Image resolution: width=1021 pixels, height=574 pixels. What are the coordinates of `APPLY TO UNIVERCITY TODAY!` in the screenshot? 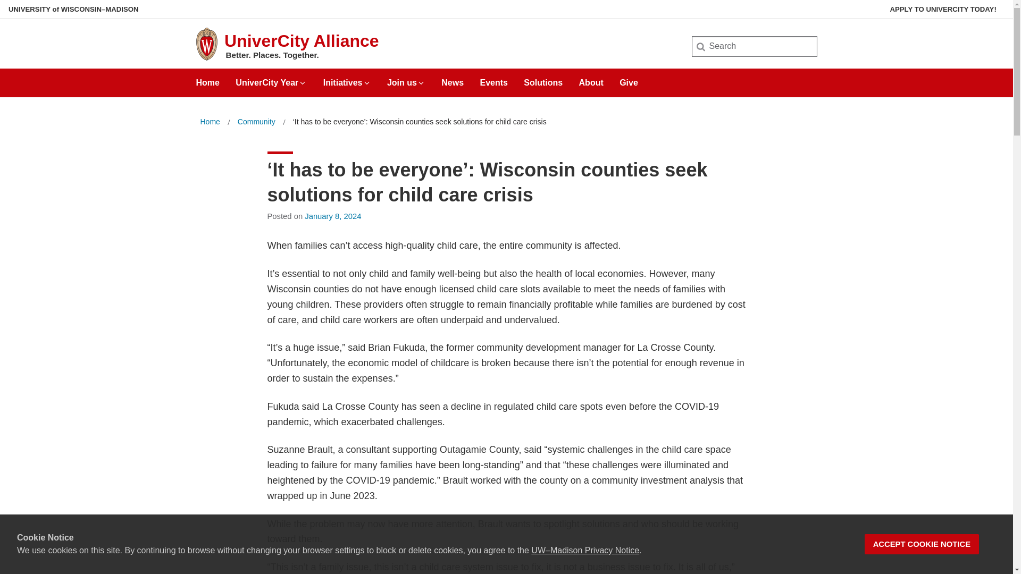 It's located at (943, 9).